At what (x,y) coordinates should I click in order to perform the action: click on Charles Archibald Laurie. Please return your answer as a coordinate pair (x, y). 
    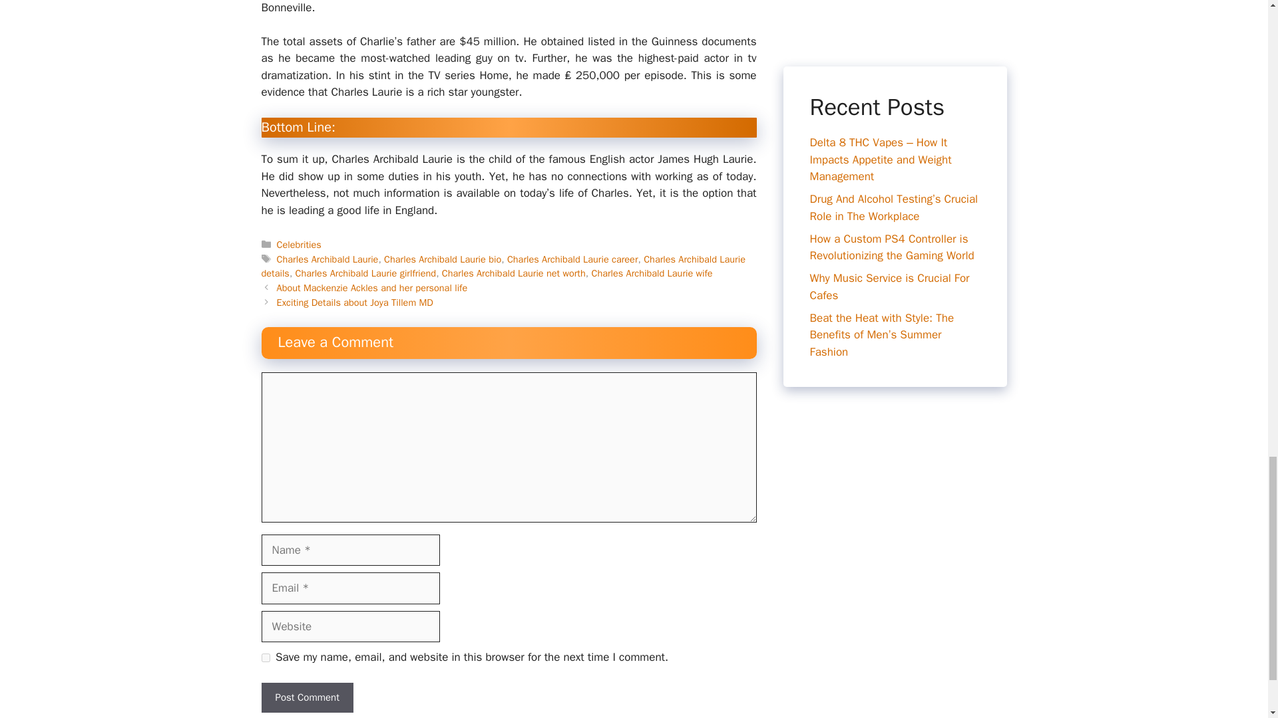
    Looking at the image, I should click on (327, 259).